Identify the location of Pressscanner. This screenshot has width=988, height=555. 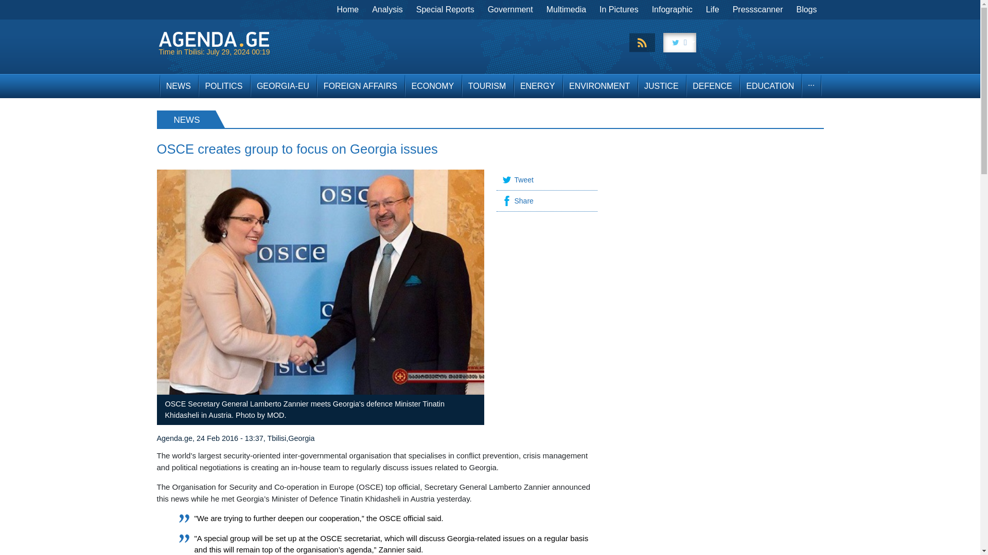
(757, 9).